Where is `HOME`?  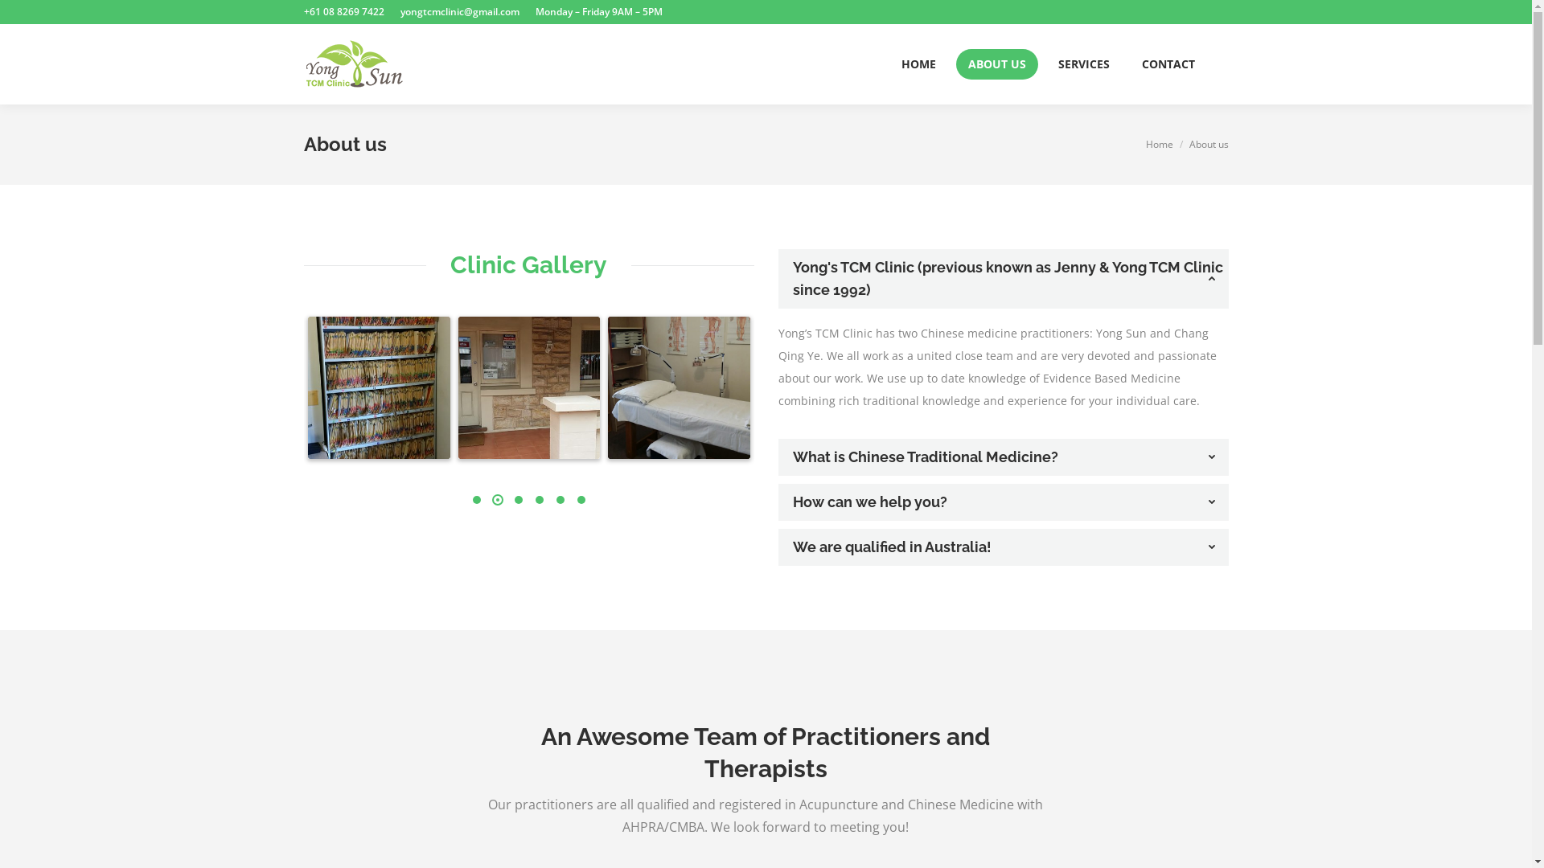 HOME is located at coordinates (918, 64).